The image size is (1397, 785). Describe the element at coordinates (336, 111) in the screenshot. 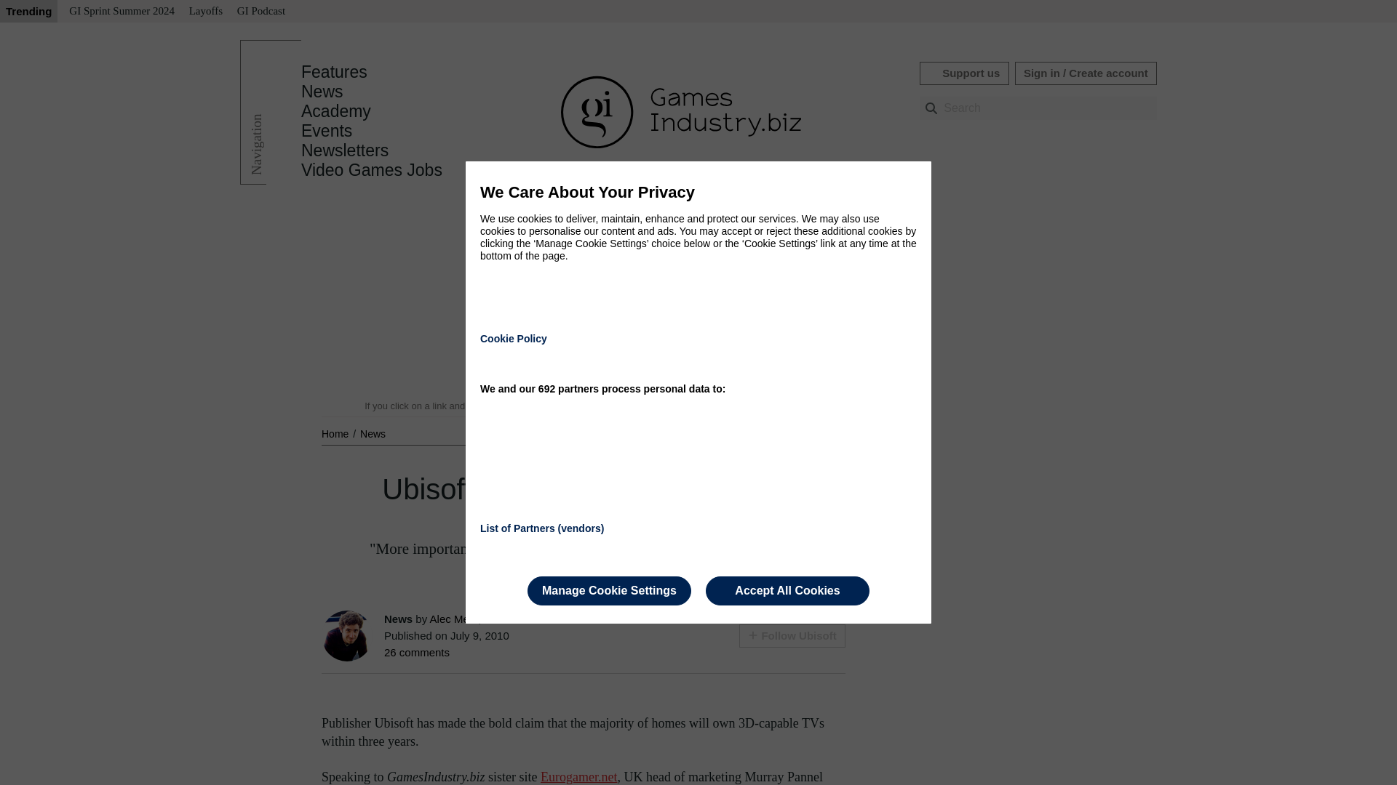

I see `Academy` at that location.